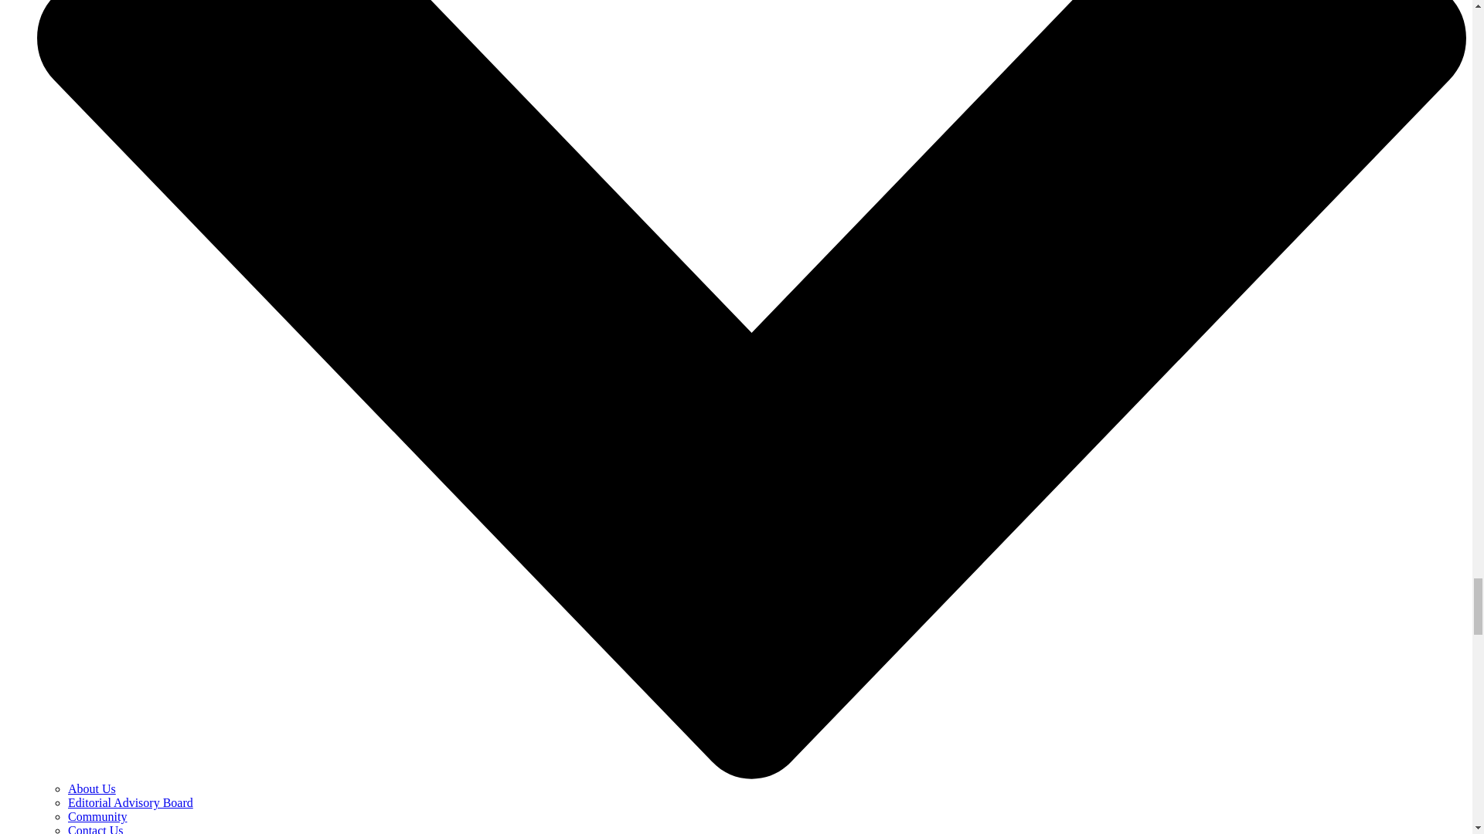 The height and width of the screenshot is (834, 1484). What do you see at coordinates (96, 829) in the screenshot?
I see `Contact Us` at bounding box center [96, 829].